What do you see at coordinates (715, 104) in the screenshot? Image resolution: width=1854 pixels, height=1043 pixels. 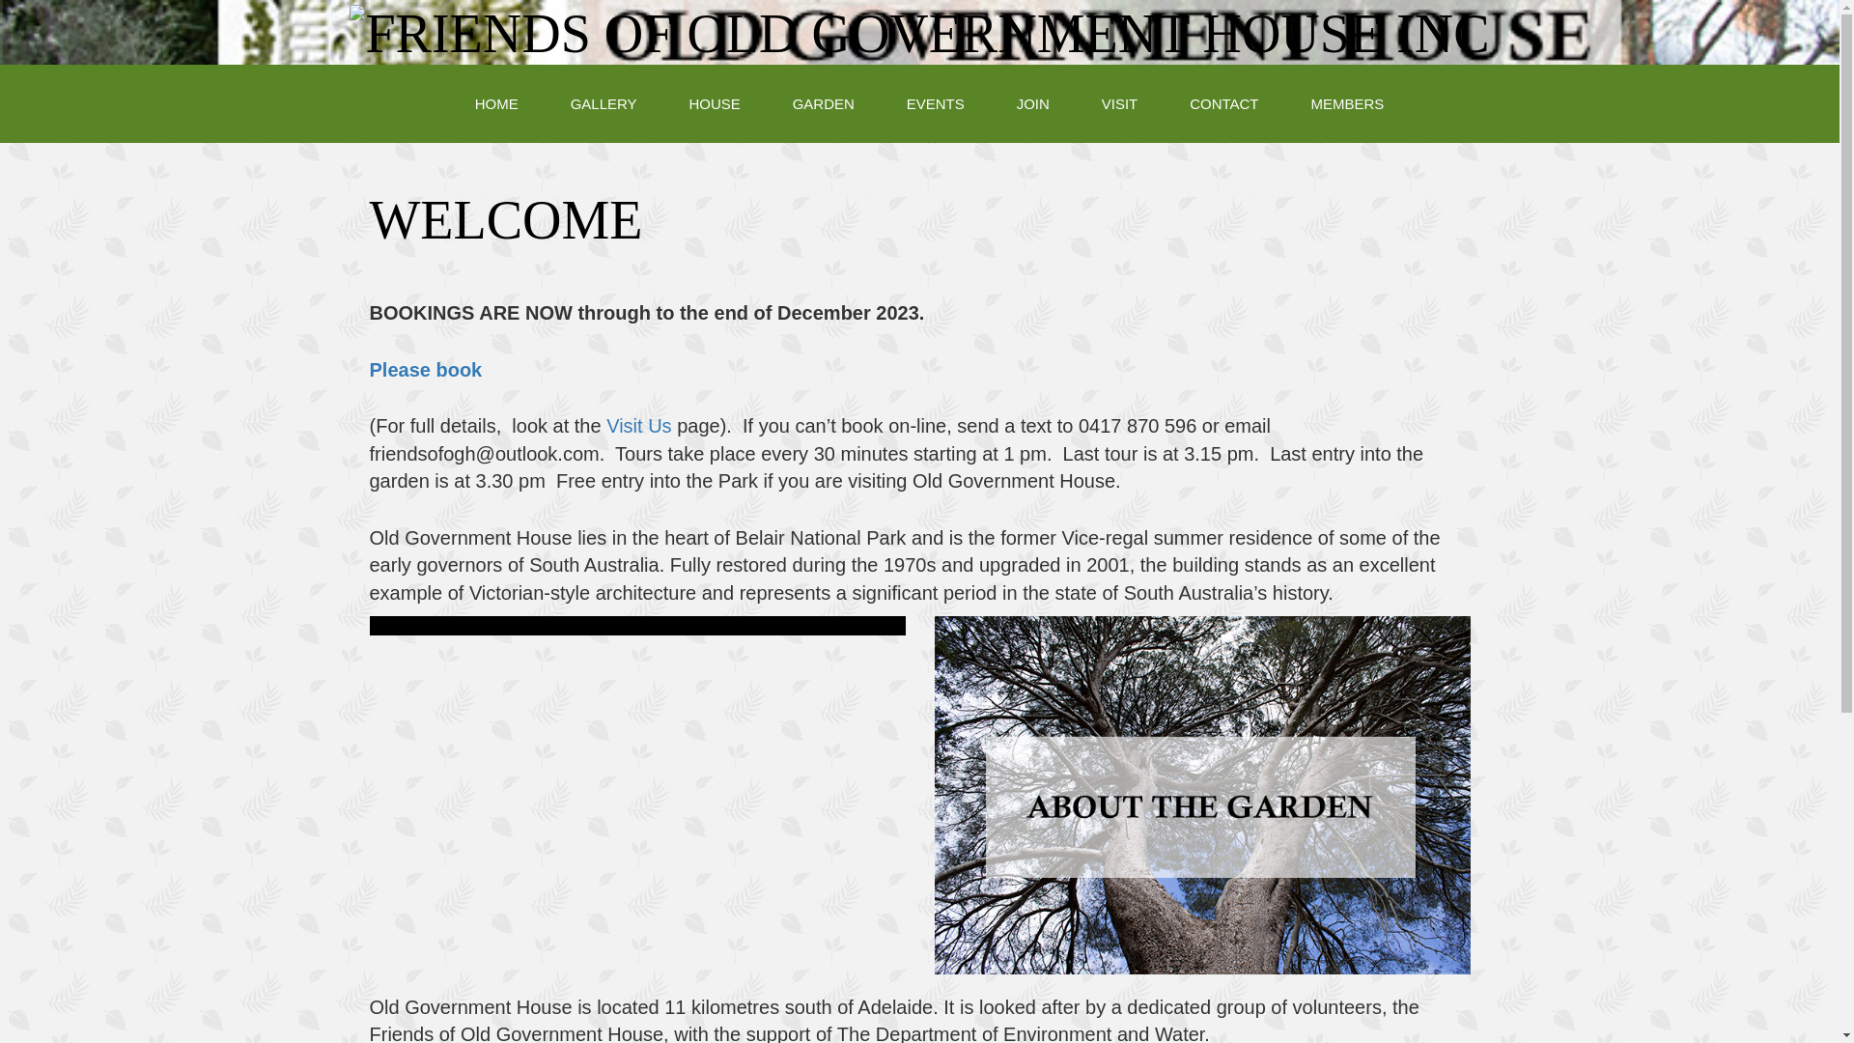 I see `HOUSE` at bounding box center [715, 104].